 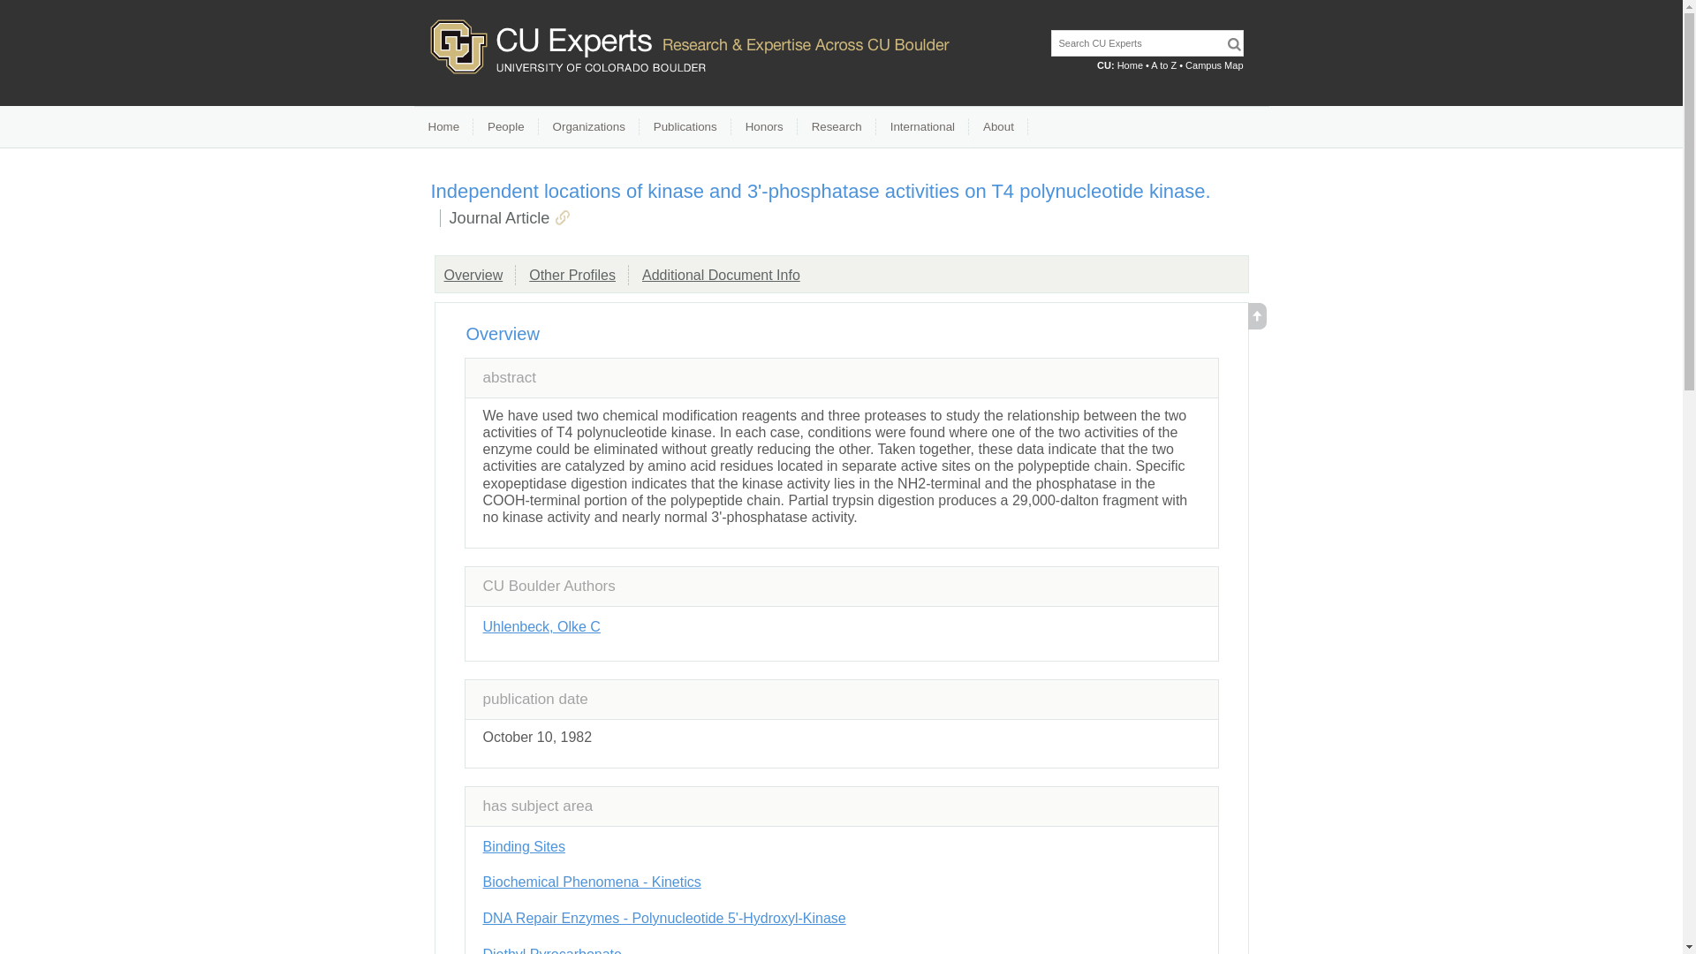 I want to click on Biochemical Phenomena - Kinetics, so click(x=590, y=882).